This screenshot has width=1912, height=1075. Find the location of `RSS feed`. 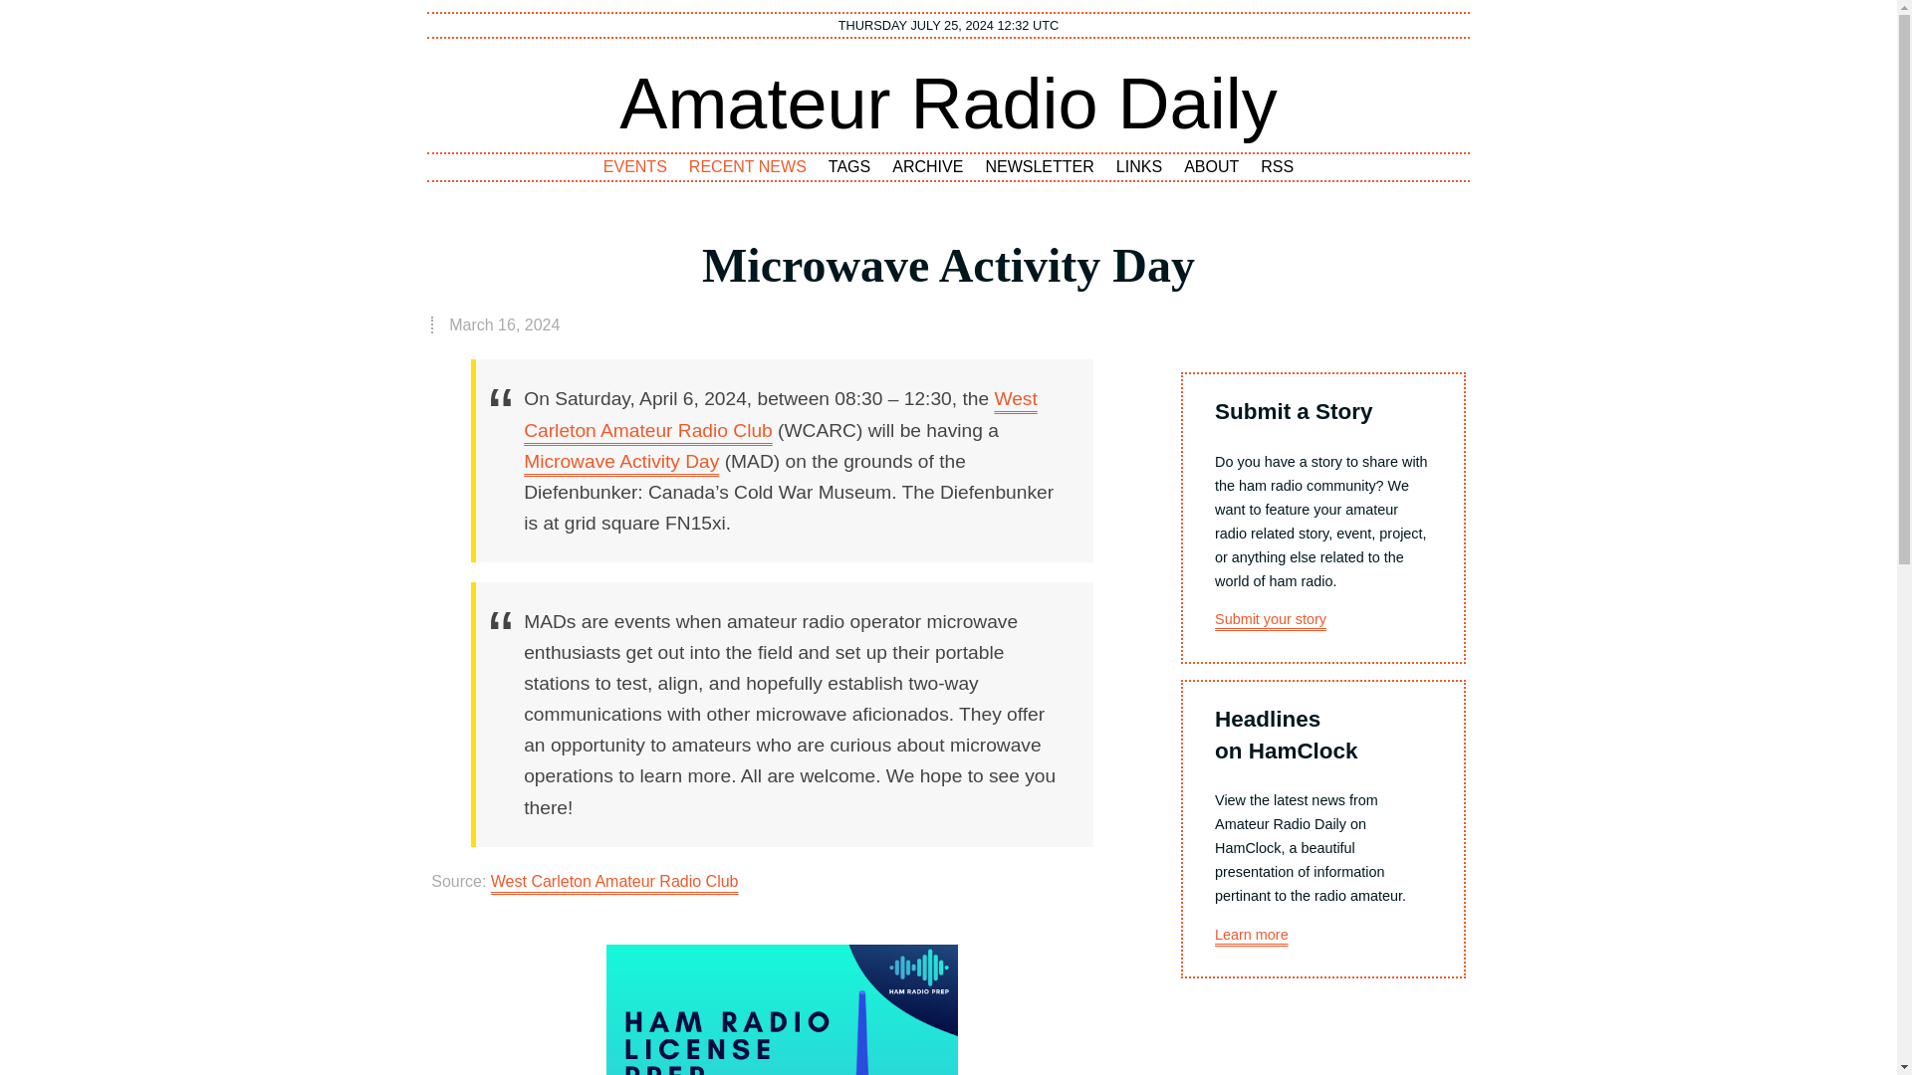

RSS feed is located at coordinates (1278, 166).